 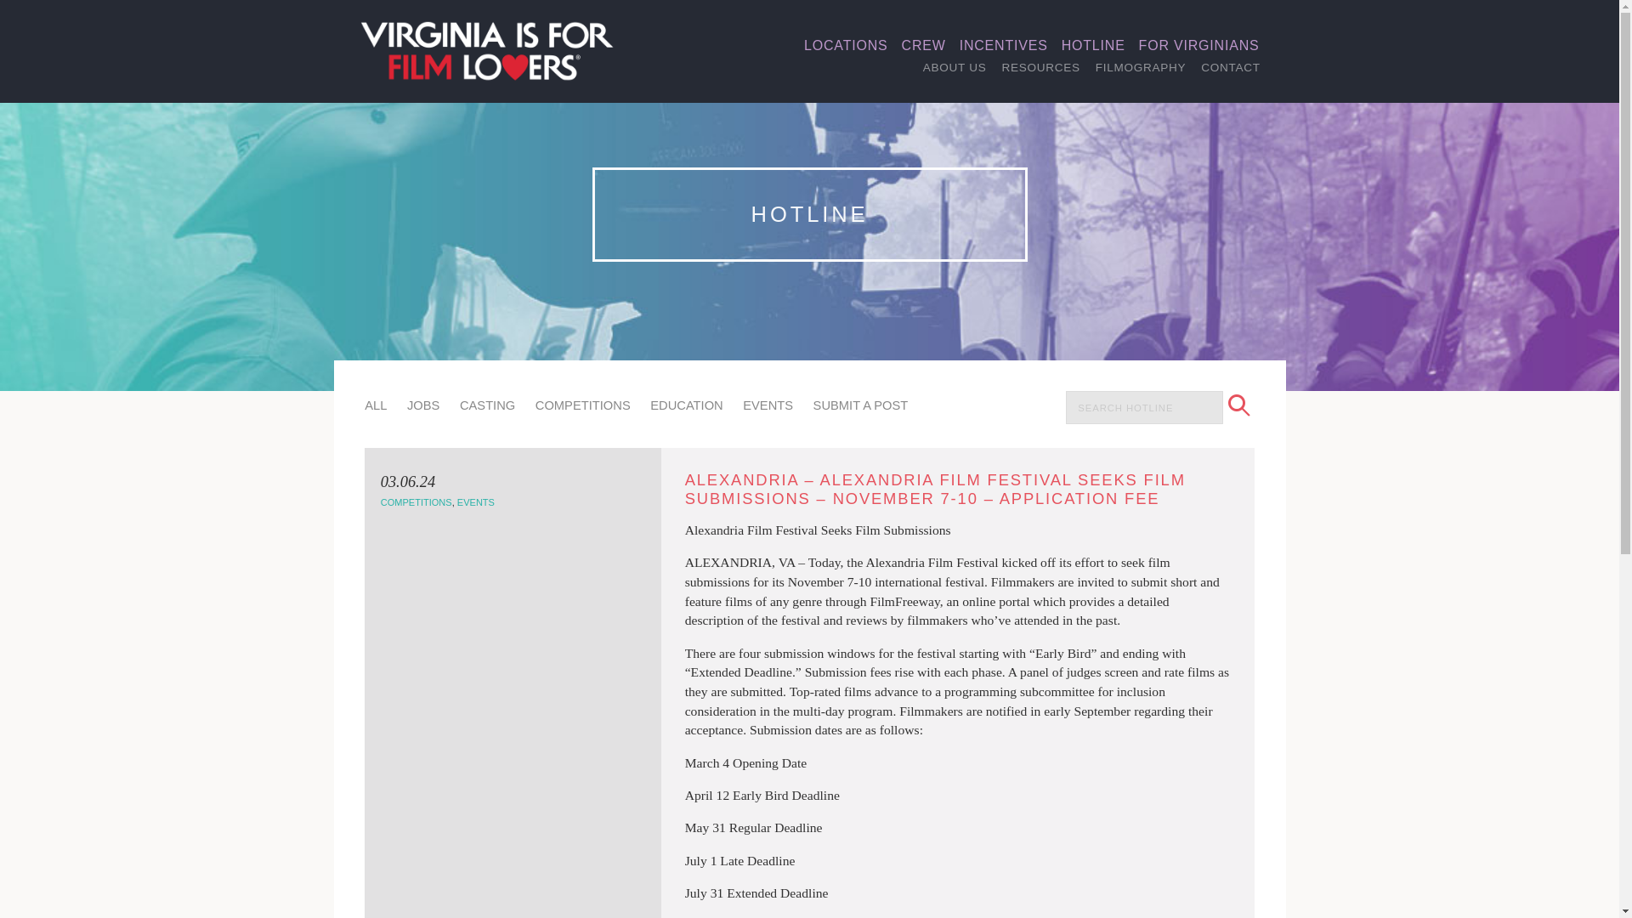 What do you see at coordinates (1093, 46) in the screenshot?
I see `HOTLINE` at bounding box center [1093, 46].